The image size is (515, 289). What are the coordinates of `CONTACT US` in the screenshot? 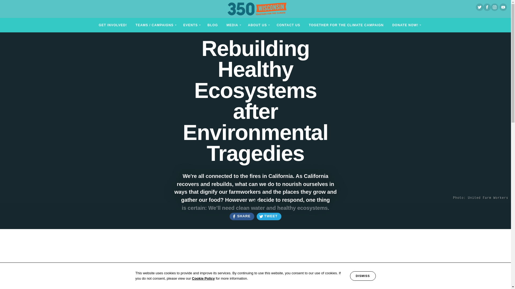 It's located at (288, 25).